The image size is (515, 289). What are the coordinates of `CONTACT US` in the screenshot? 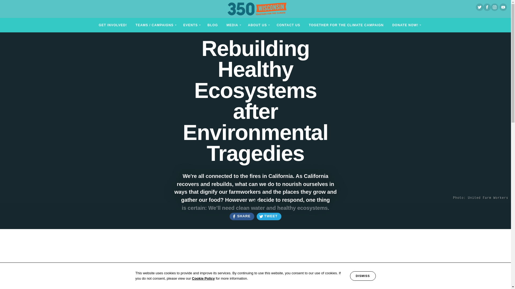 It's located at (288, 25).